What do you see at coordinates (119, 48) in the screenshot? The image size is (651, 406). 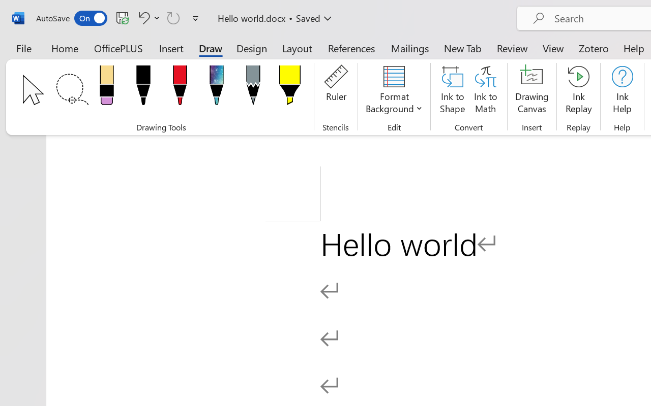 I see `OfficePLUS` at bounding box center [119, 48].